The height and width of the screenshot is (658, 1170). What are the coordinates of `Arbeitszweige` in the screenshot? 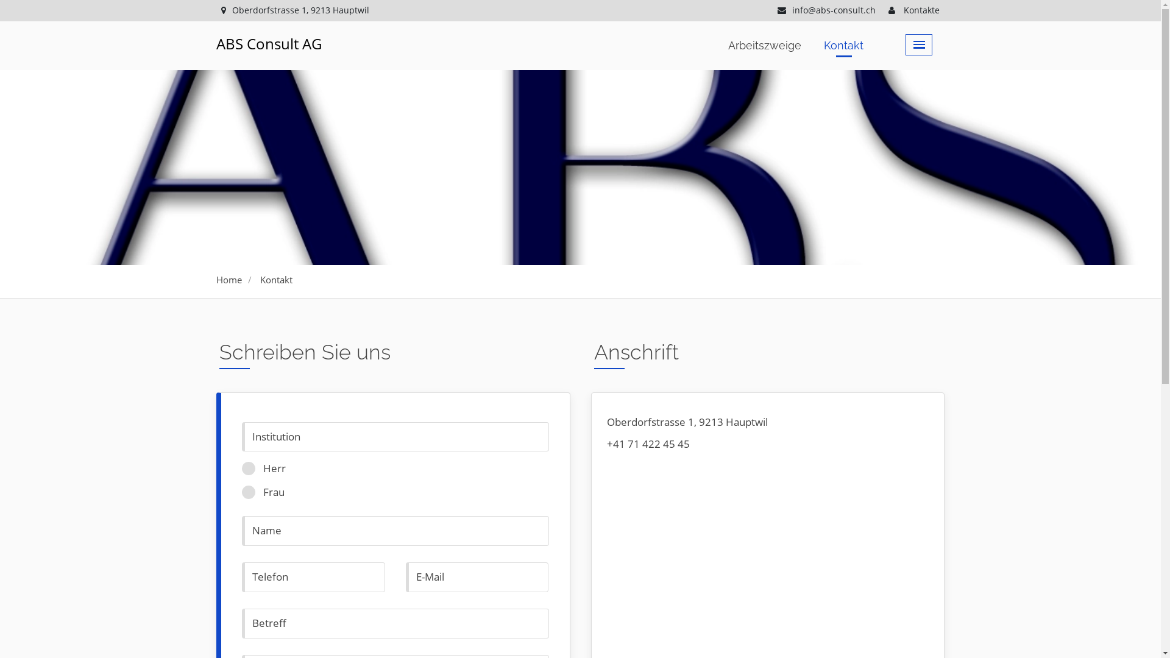 It's located at (765, 46).